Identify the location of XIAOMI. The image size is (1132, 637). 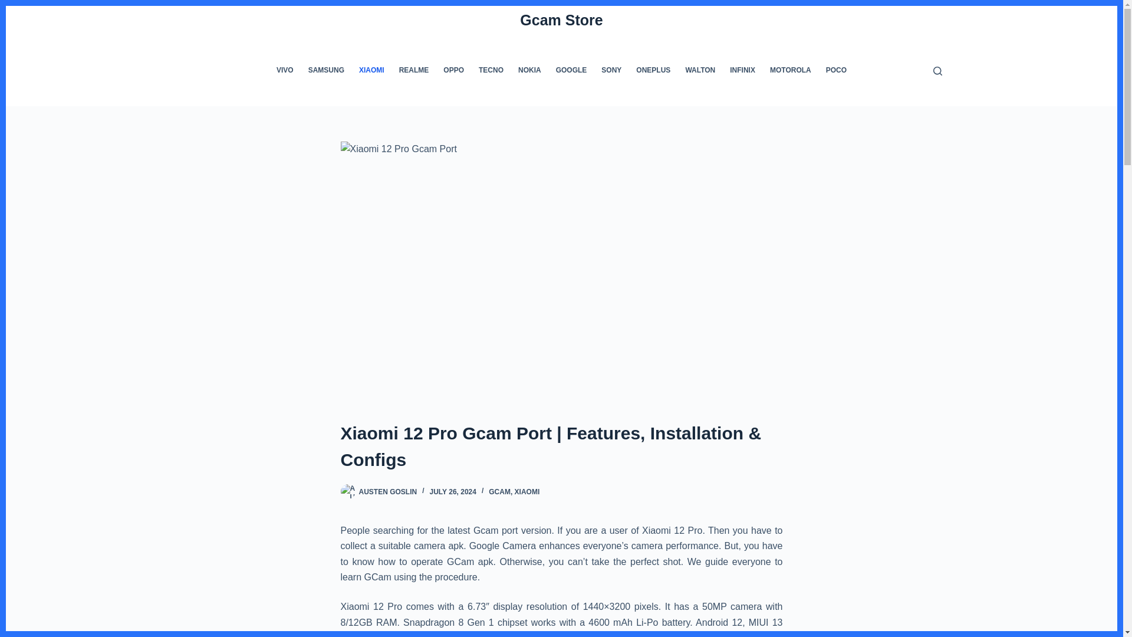
(527, 492).